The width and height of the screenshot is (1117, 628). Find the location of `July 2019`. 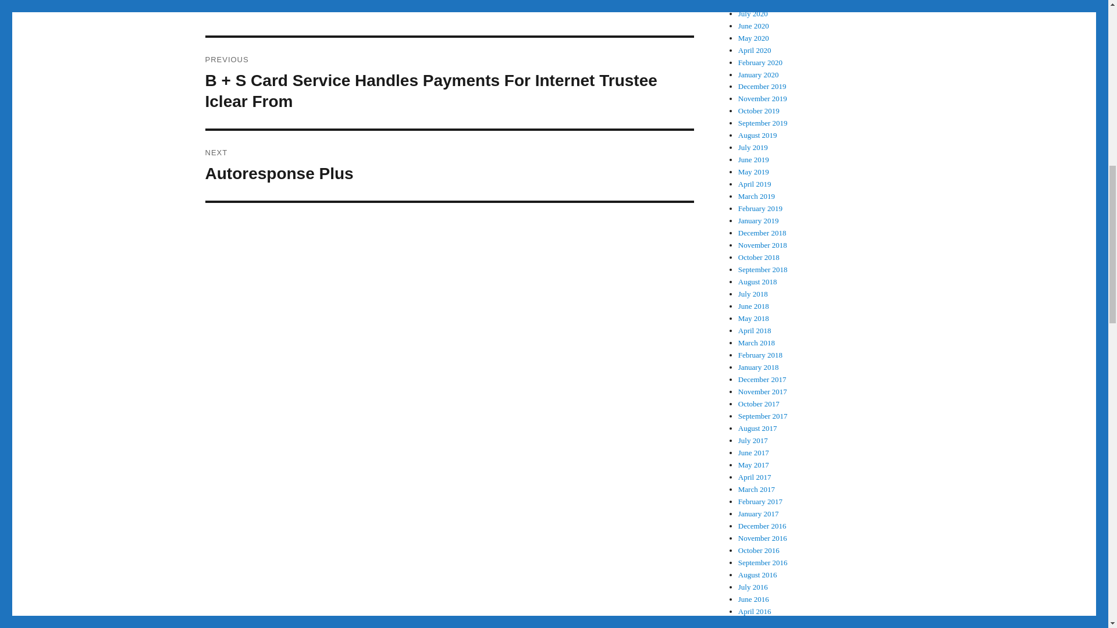

July 2019 is located at coordinates (753, 148).